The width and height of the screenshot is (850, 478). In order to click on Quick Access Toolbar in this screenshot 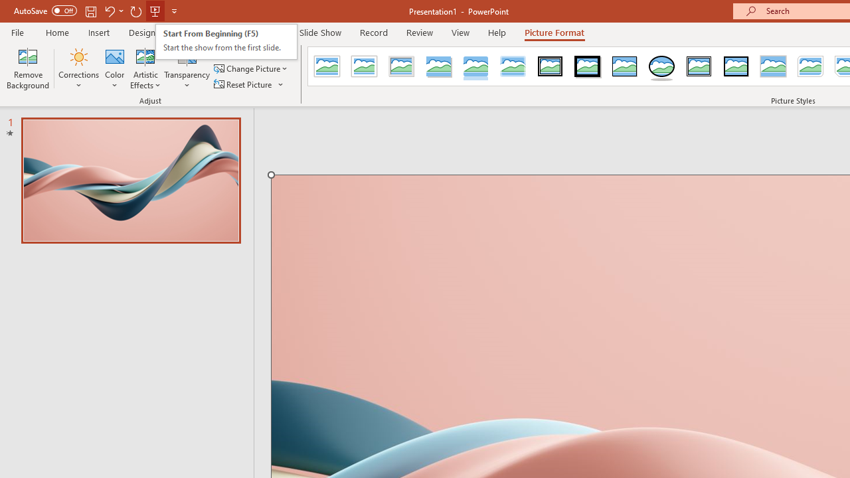, I will do `click(97, 11)`.